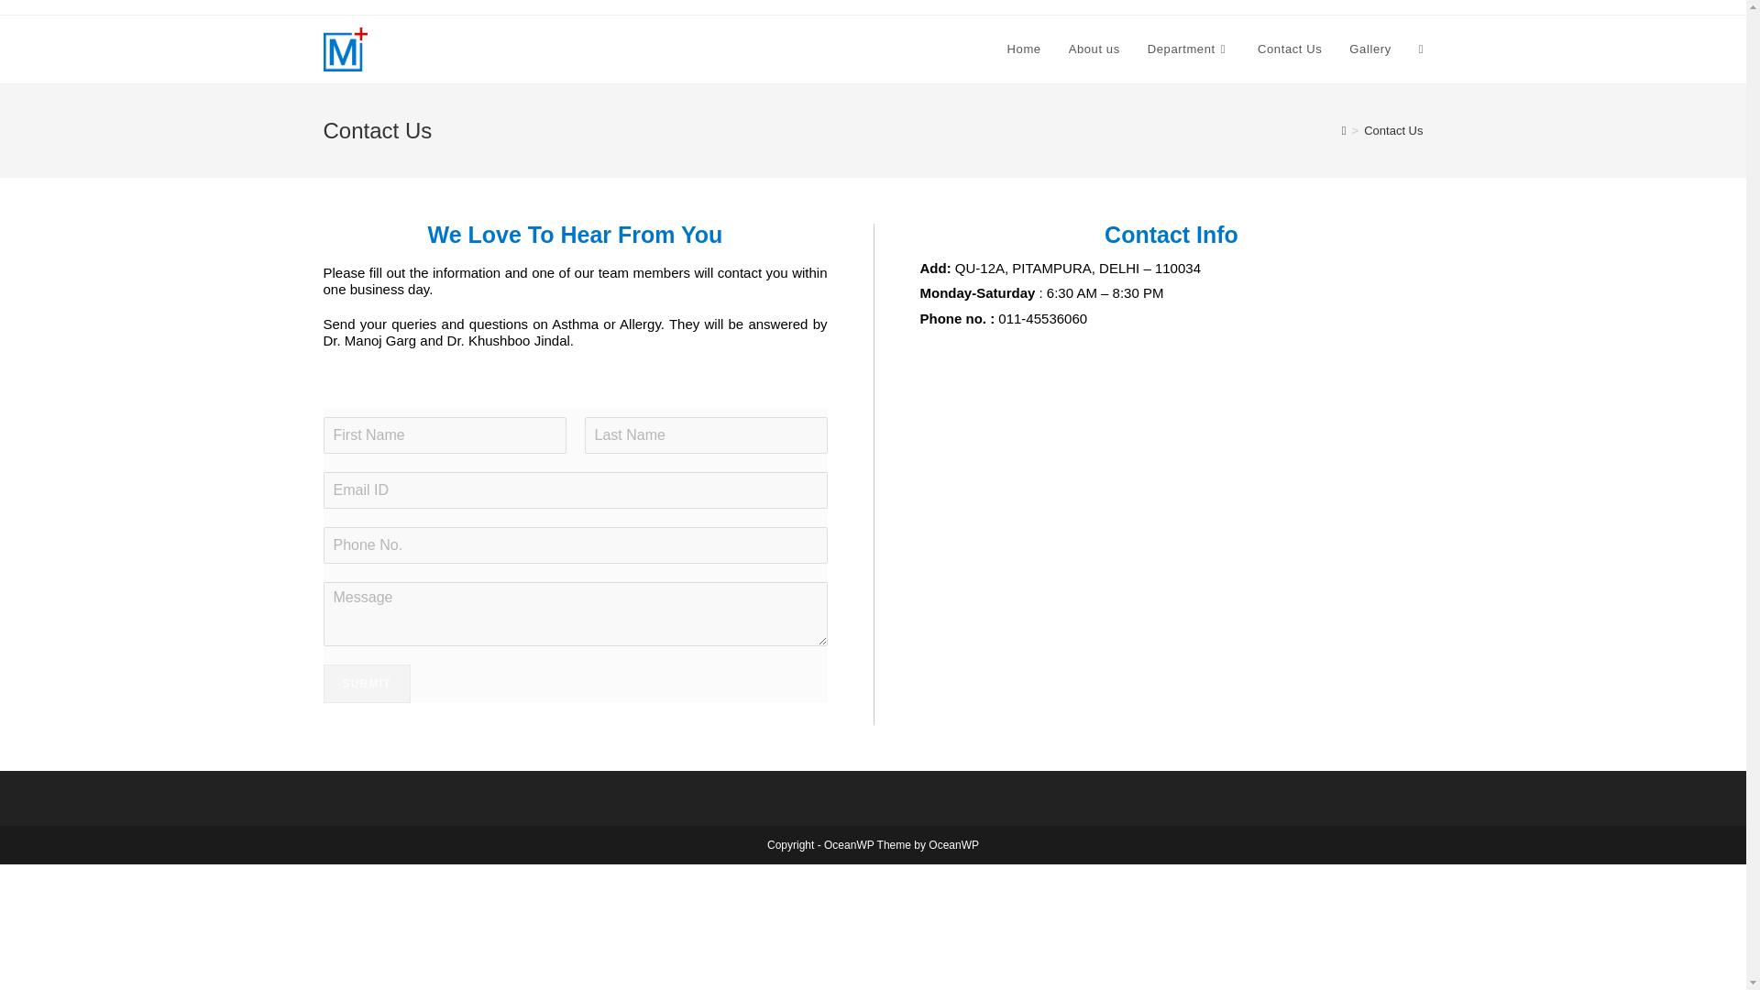 The image size is (1760, 990). I want to click on Home, so click(1024, 49).